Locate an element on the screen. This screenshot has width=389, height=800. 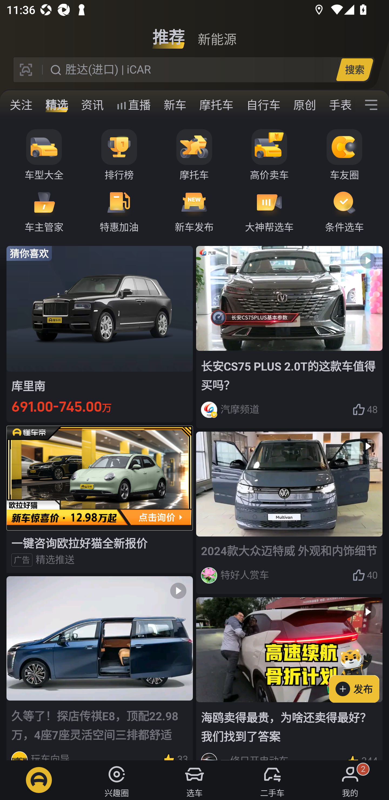
手表 is located at coordinates (338, 105).